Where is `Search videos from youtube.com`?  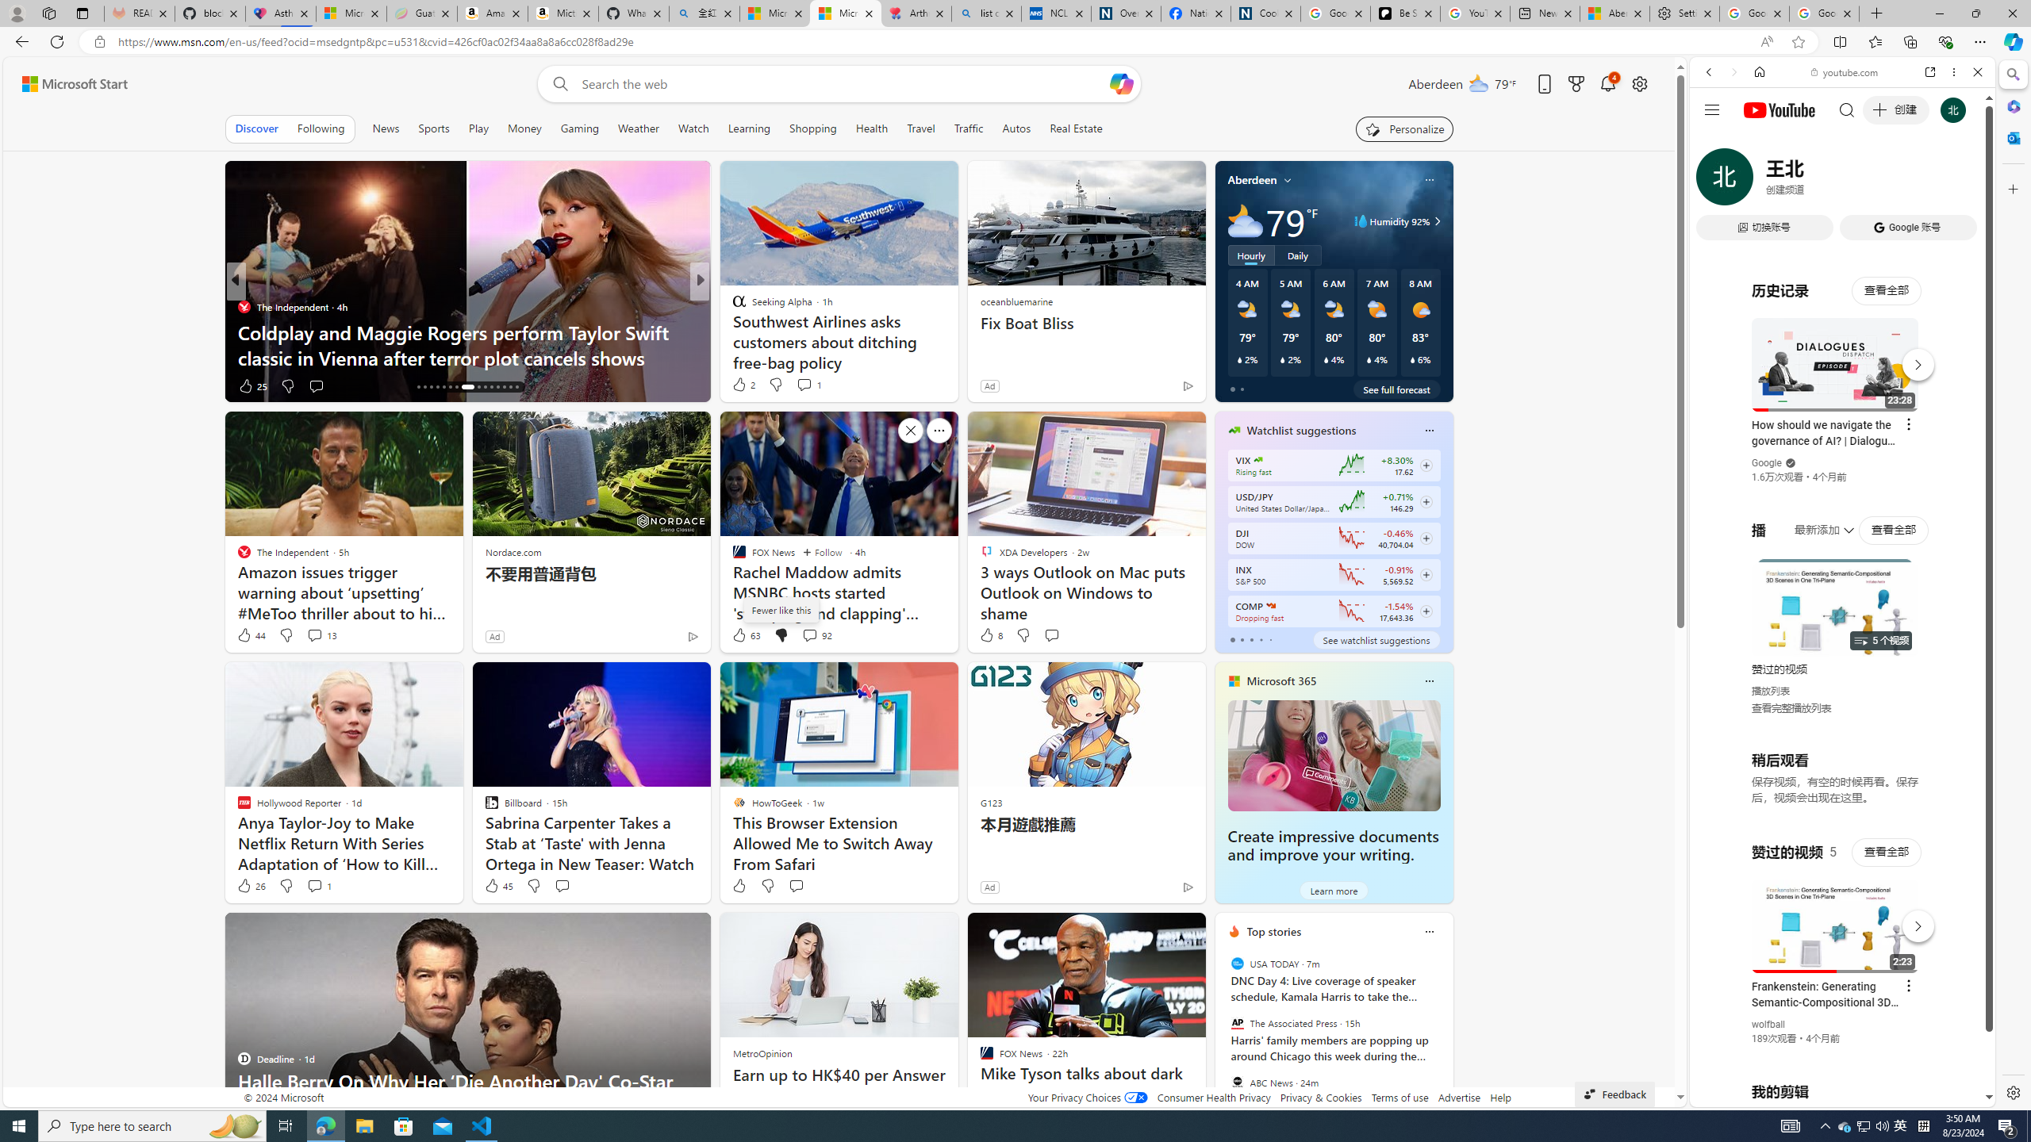
Search videos from youtube.com is located at coordinates (1814, 522).